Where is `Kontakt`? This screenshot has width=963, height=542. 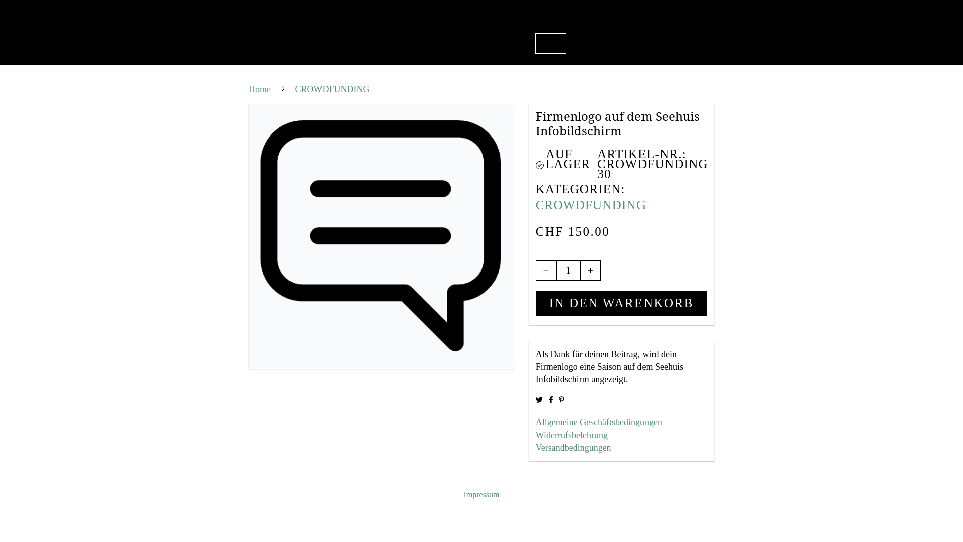
Kontakt is located at coordinates (513, 43).